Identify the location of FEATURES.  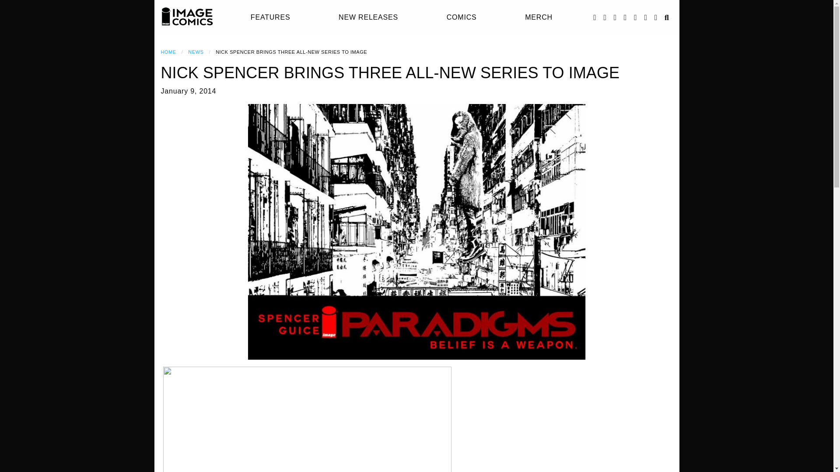
(270, 17).